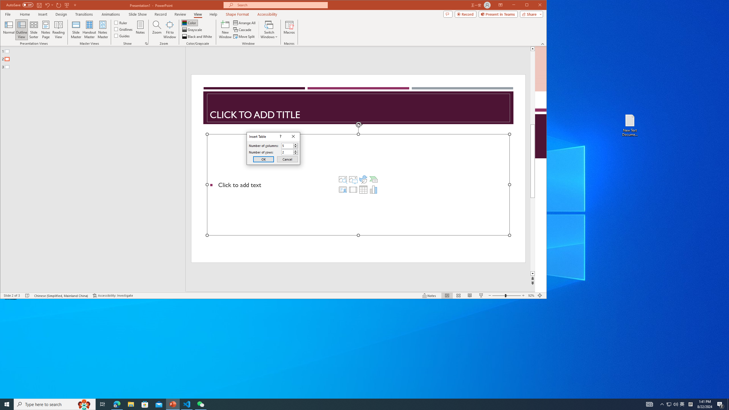  Describe the element at coordinates (170, 30) in the screenshot. I see `Fit to Window` at that location.